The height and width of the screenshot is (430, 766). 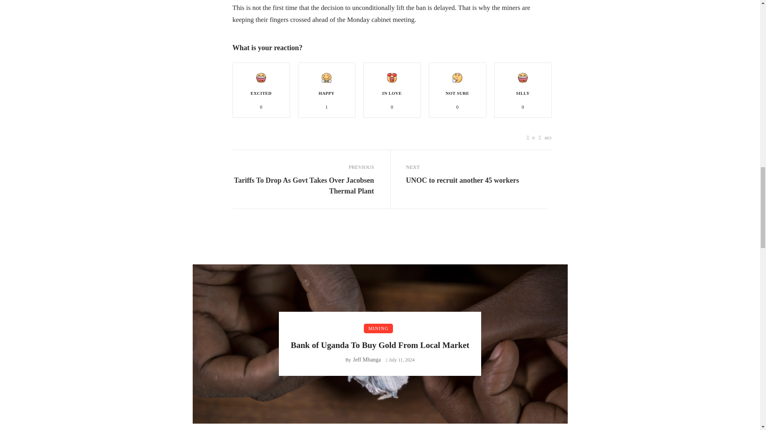 What do you see at coordinates (302, 167) in the screenshot?
I see `PREVIOUS` at bounding box center [302, 167].